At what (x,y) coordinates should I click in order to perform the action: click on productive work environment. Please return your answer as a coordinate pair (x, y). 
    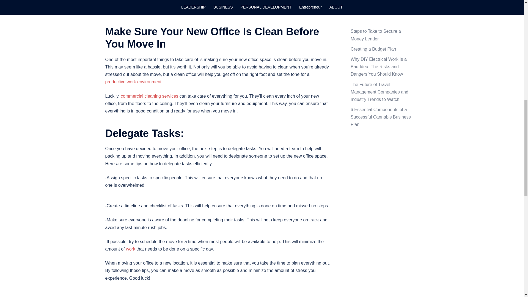
    Looking at the image, I should click on (133, 82).